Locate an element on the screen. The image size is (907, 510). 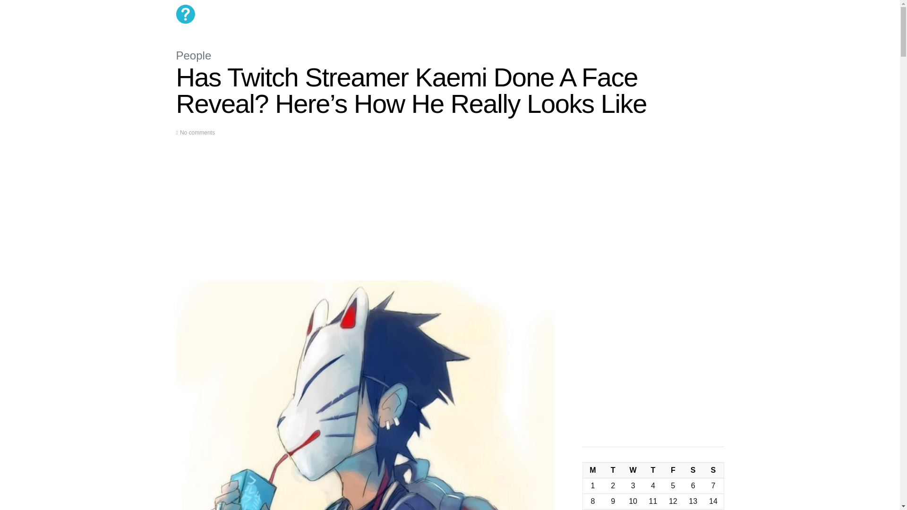
No comments is located at coordinates (197, 133).